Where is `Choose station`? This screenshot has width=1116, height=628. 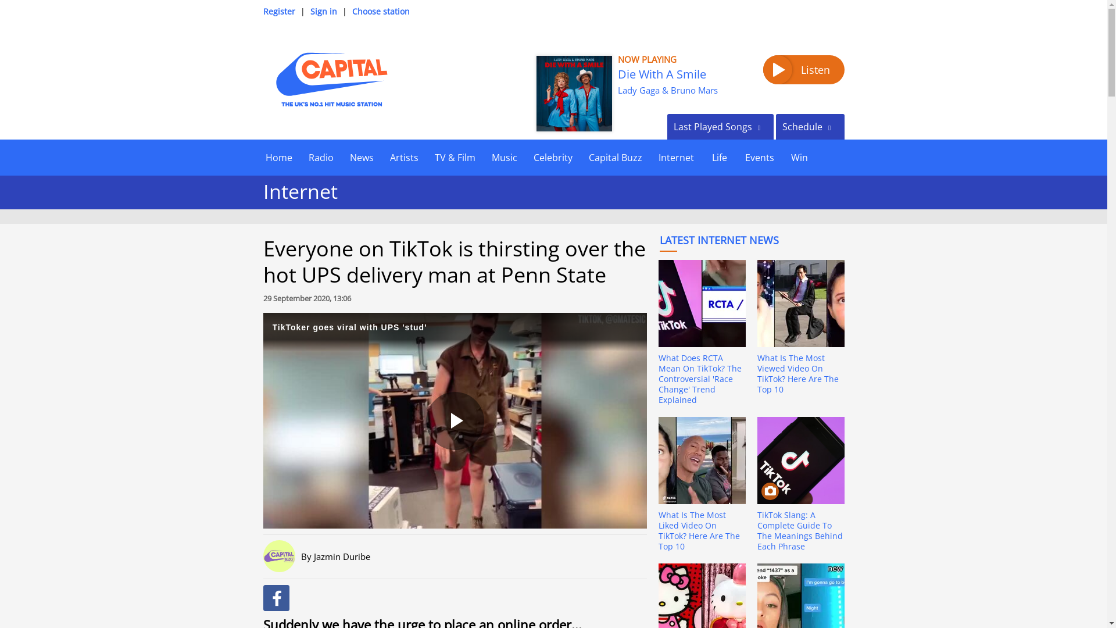
Choose station is located at coordinates (381, 11).